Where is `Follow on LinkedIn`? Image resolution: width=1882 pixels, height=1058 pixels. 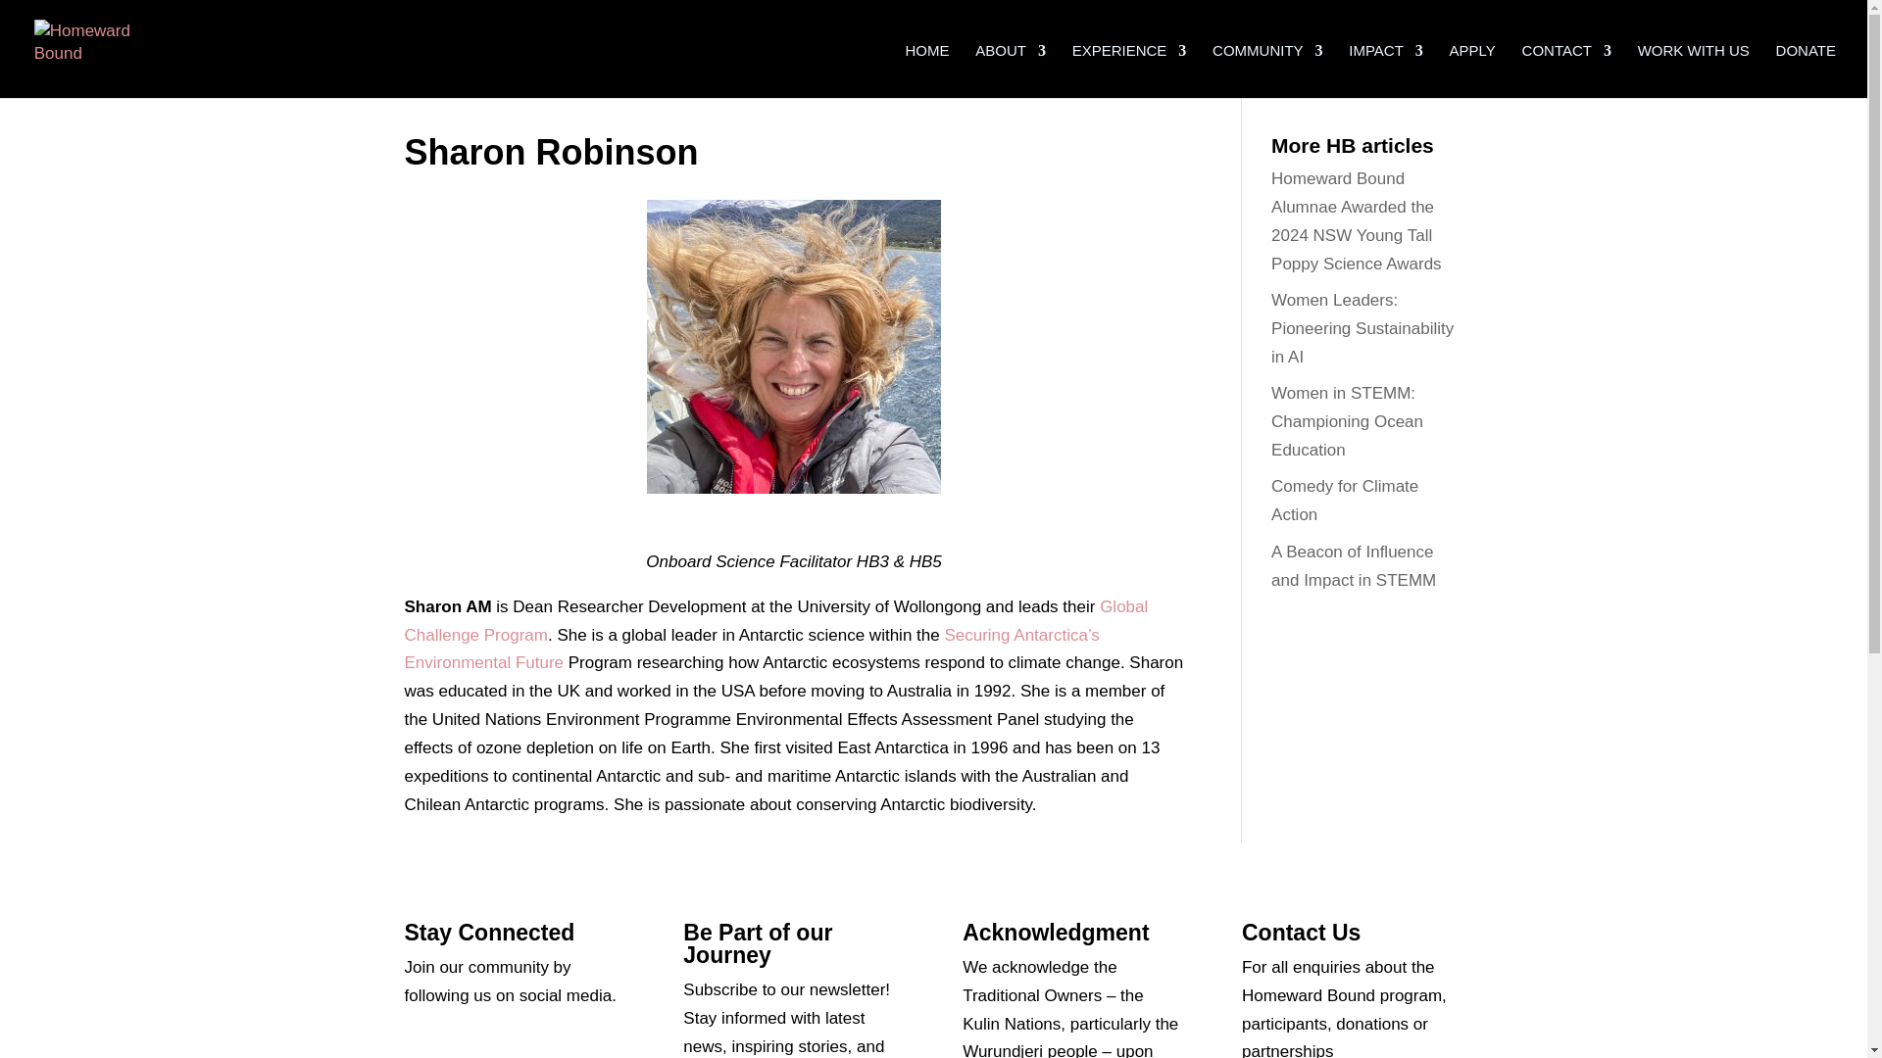
Follow on LinkedIn is located at coordinates (537, 1048).